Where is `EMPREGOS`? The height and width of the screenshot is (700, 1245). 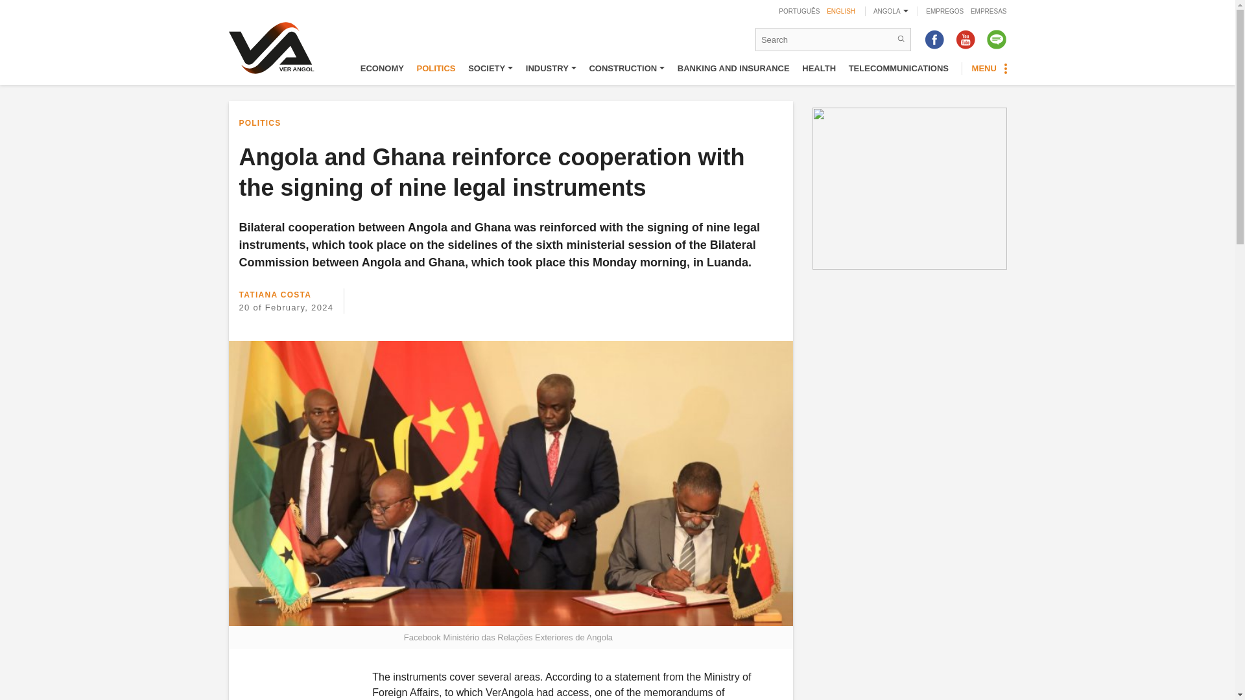 EMPREGOS is located at coordinates (945, 10).